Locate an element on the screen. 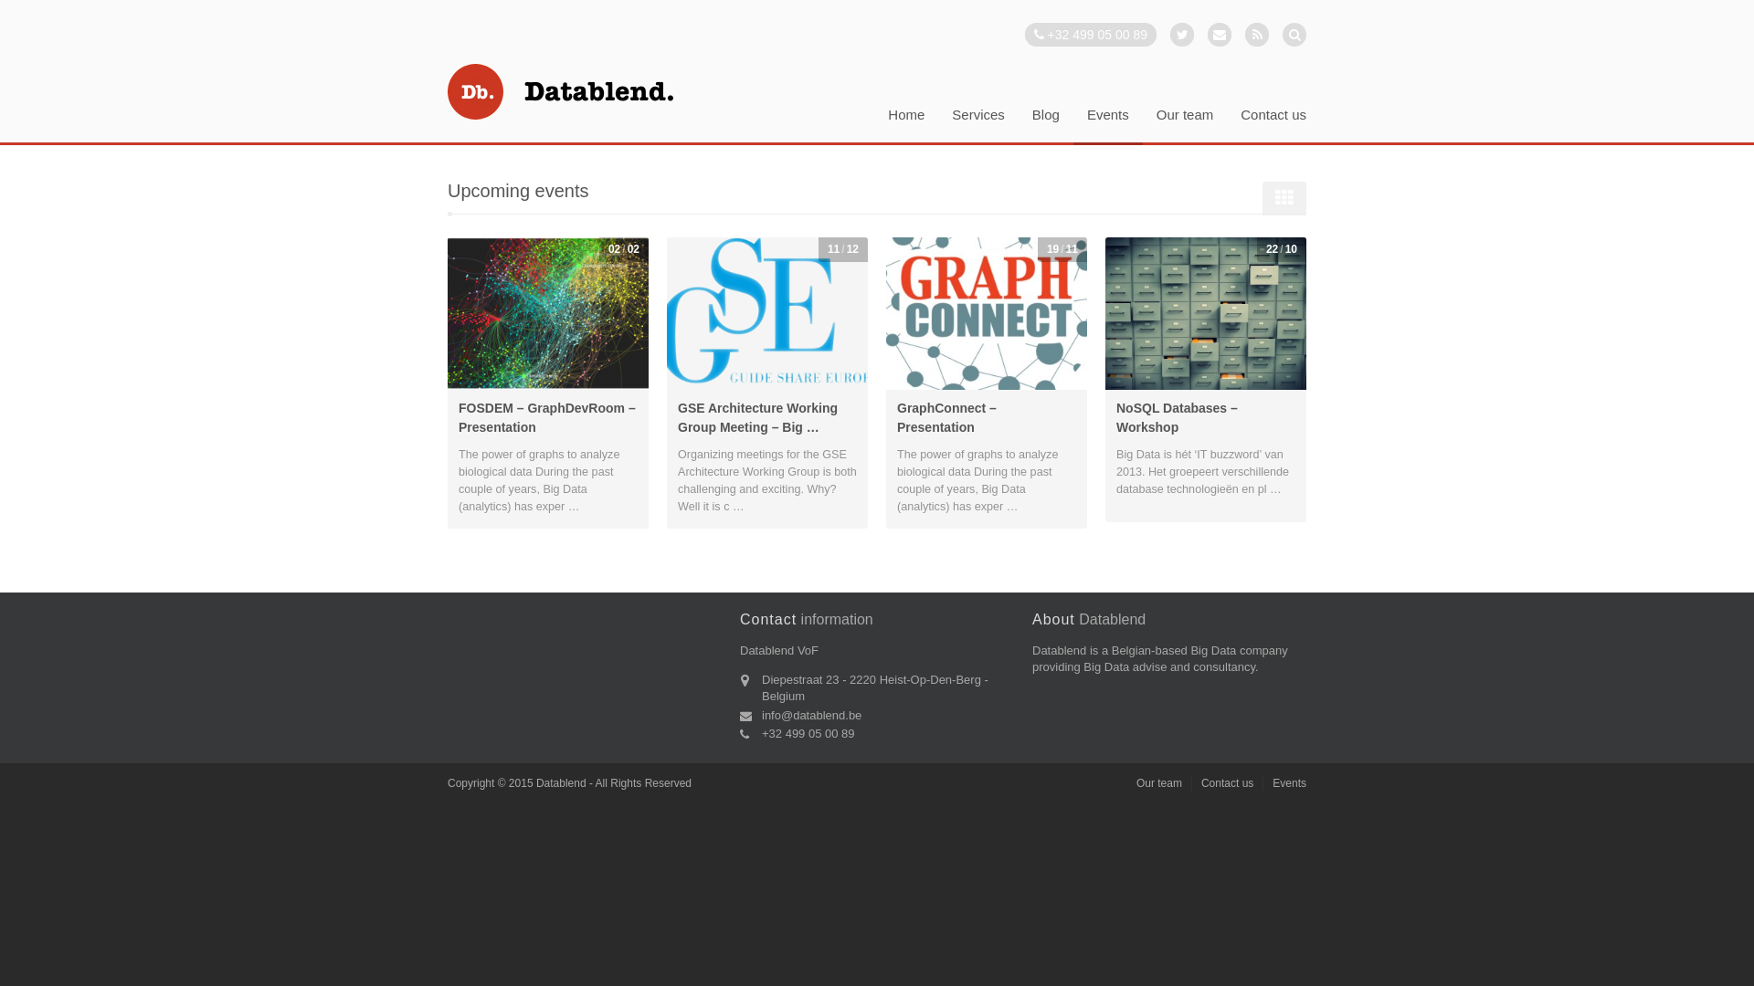  Datablend is located at coordinates (571, 91).